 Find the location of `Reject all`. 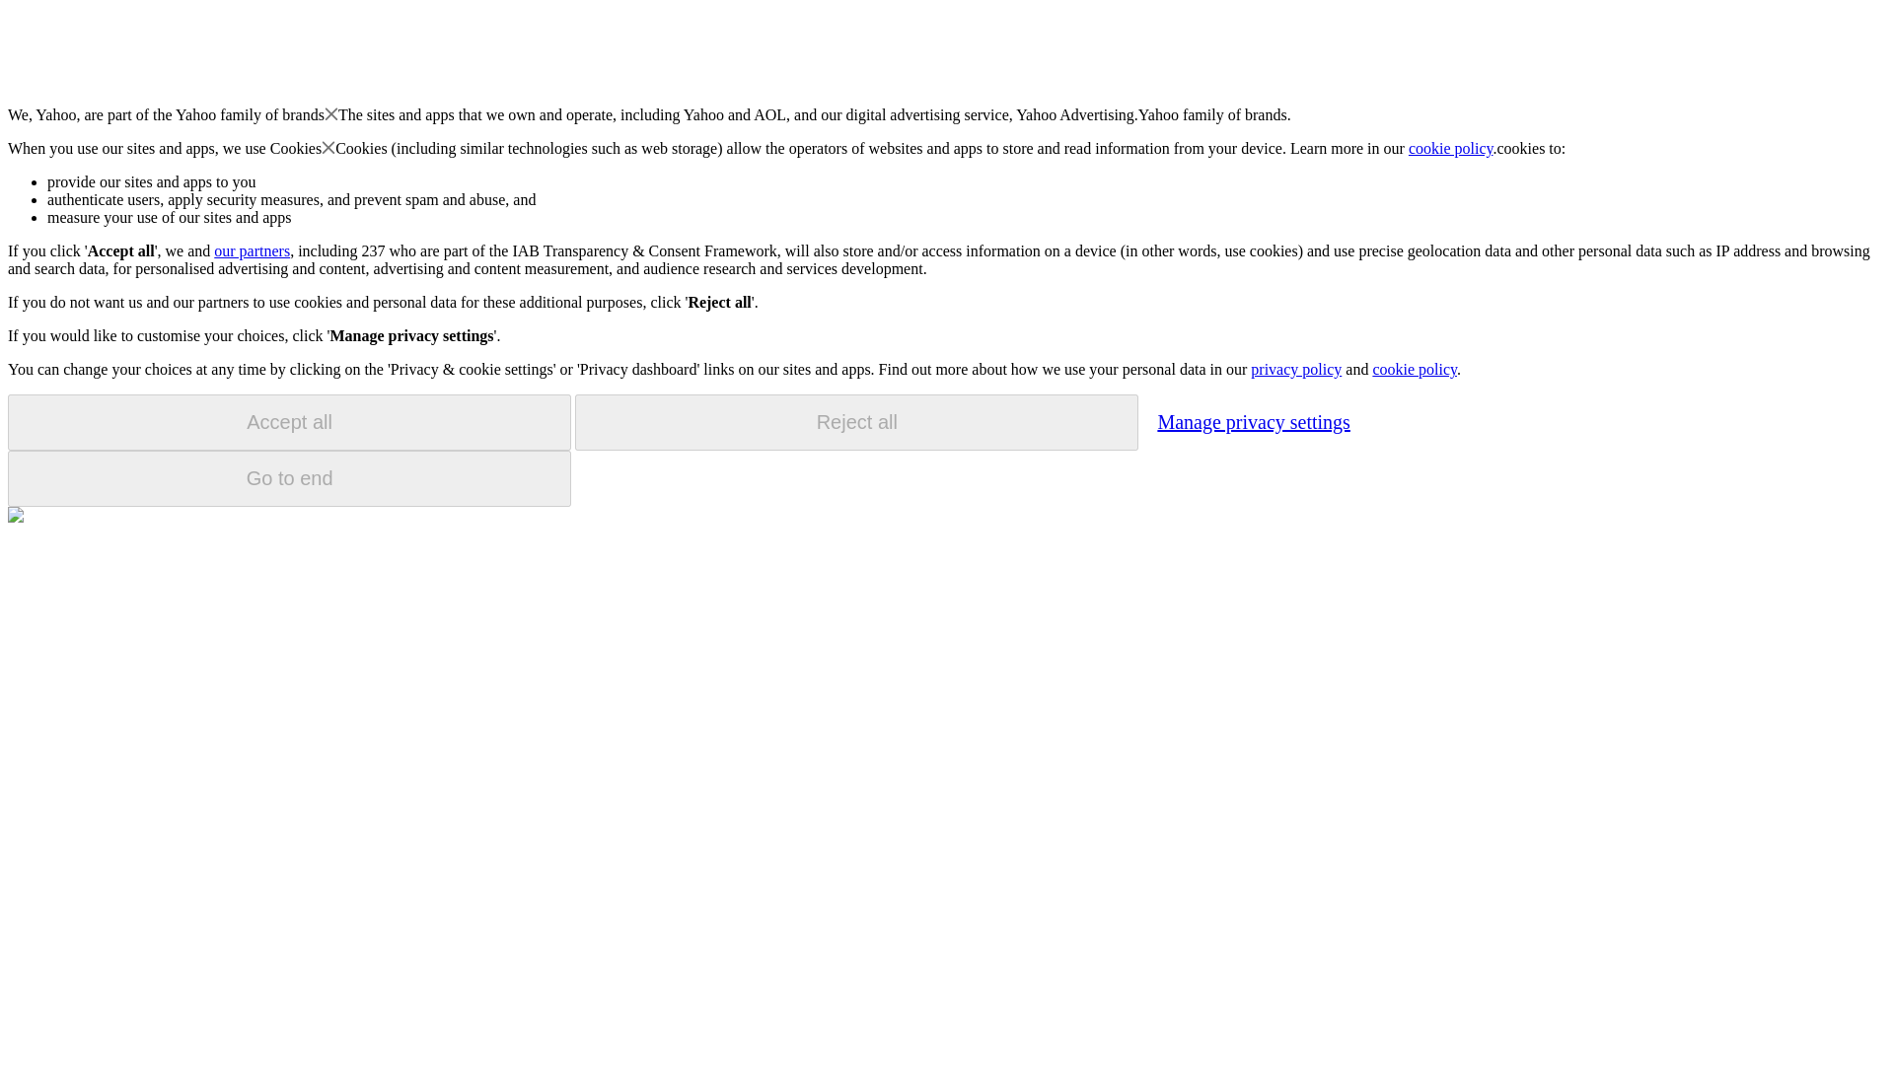

Reject all is located at coordinates (856, 422).